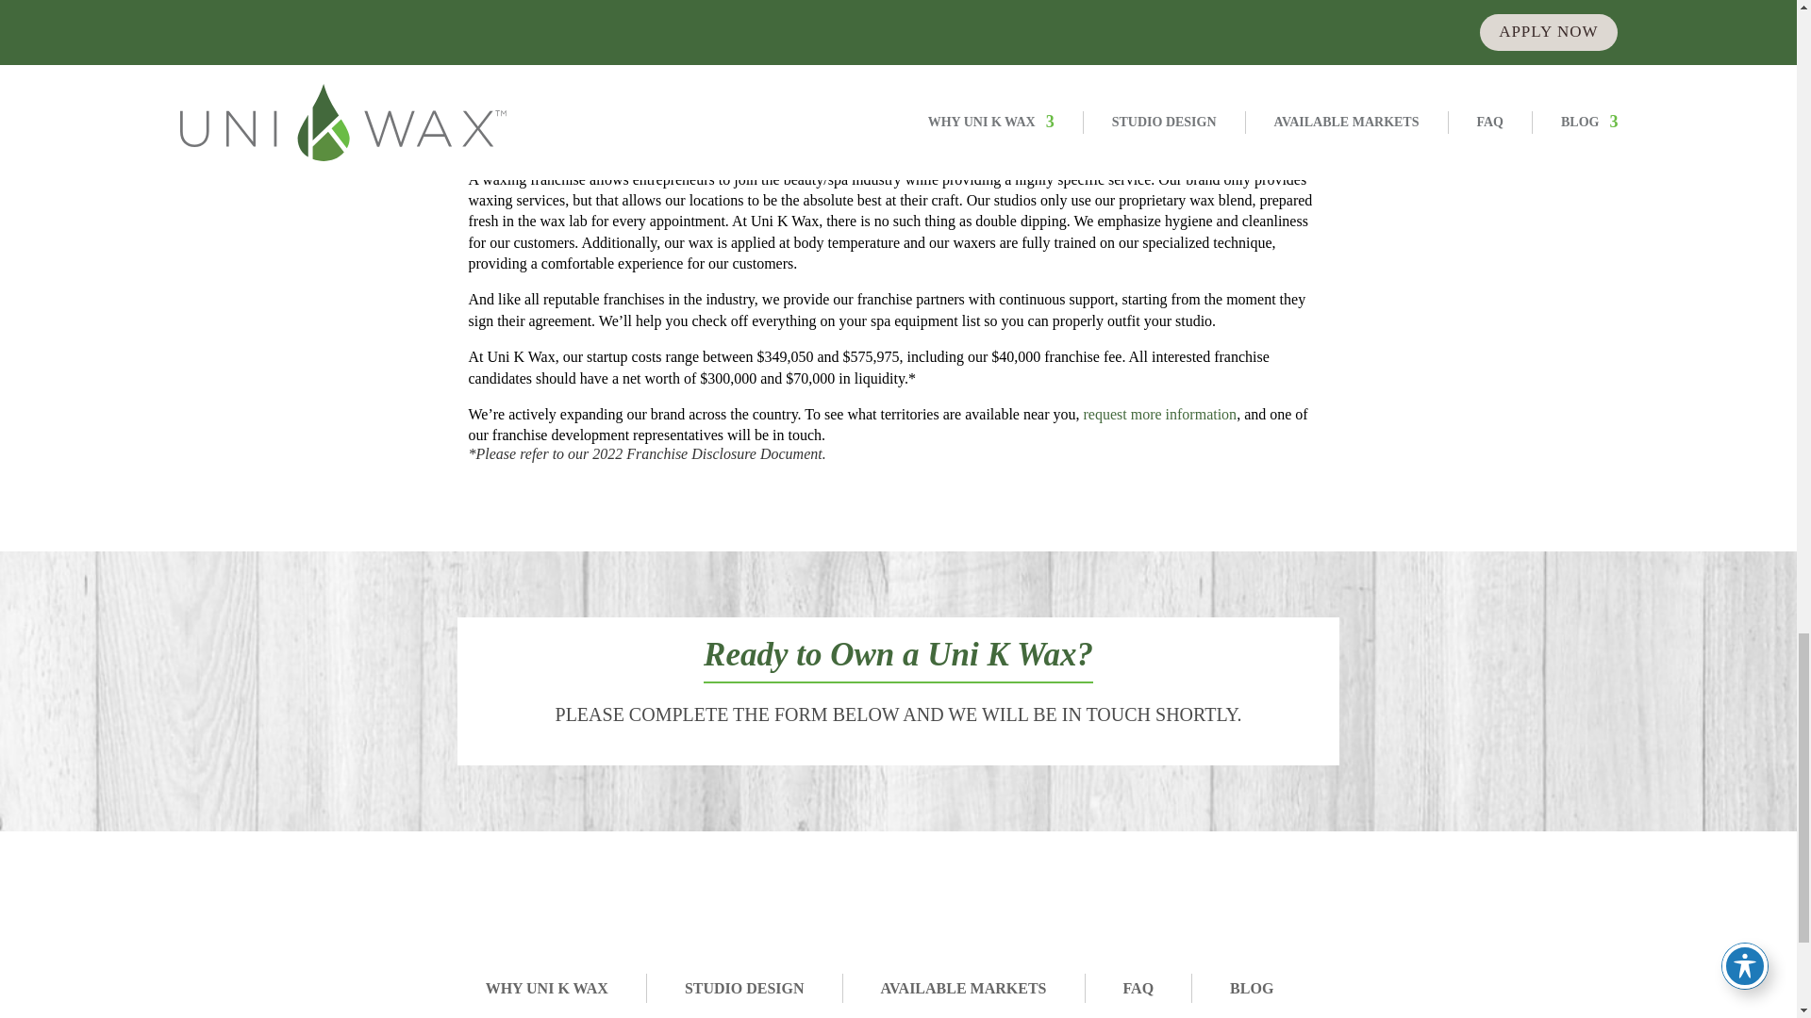 Image resolution: width=1811 pixels, height=1018 pixels. I want to click on FAQ, so click(1138, 988).